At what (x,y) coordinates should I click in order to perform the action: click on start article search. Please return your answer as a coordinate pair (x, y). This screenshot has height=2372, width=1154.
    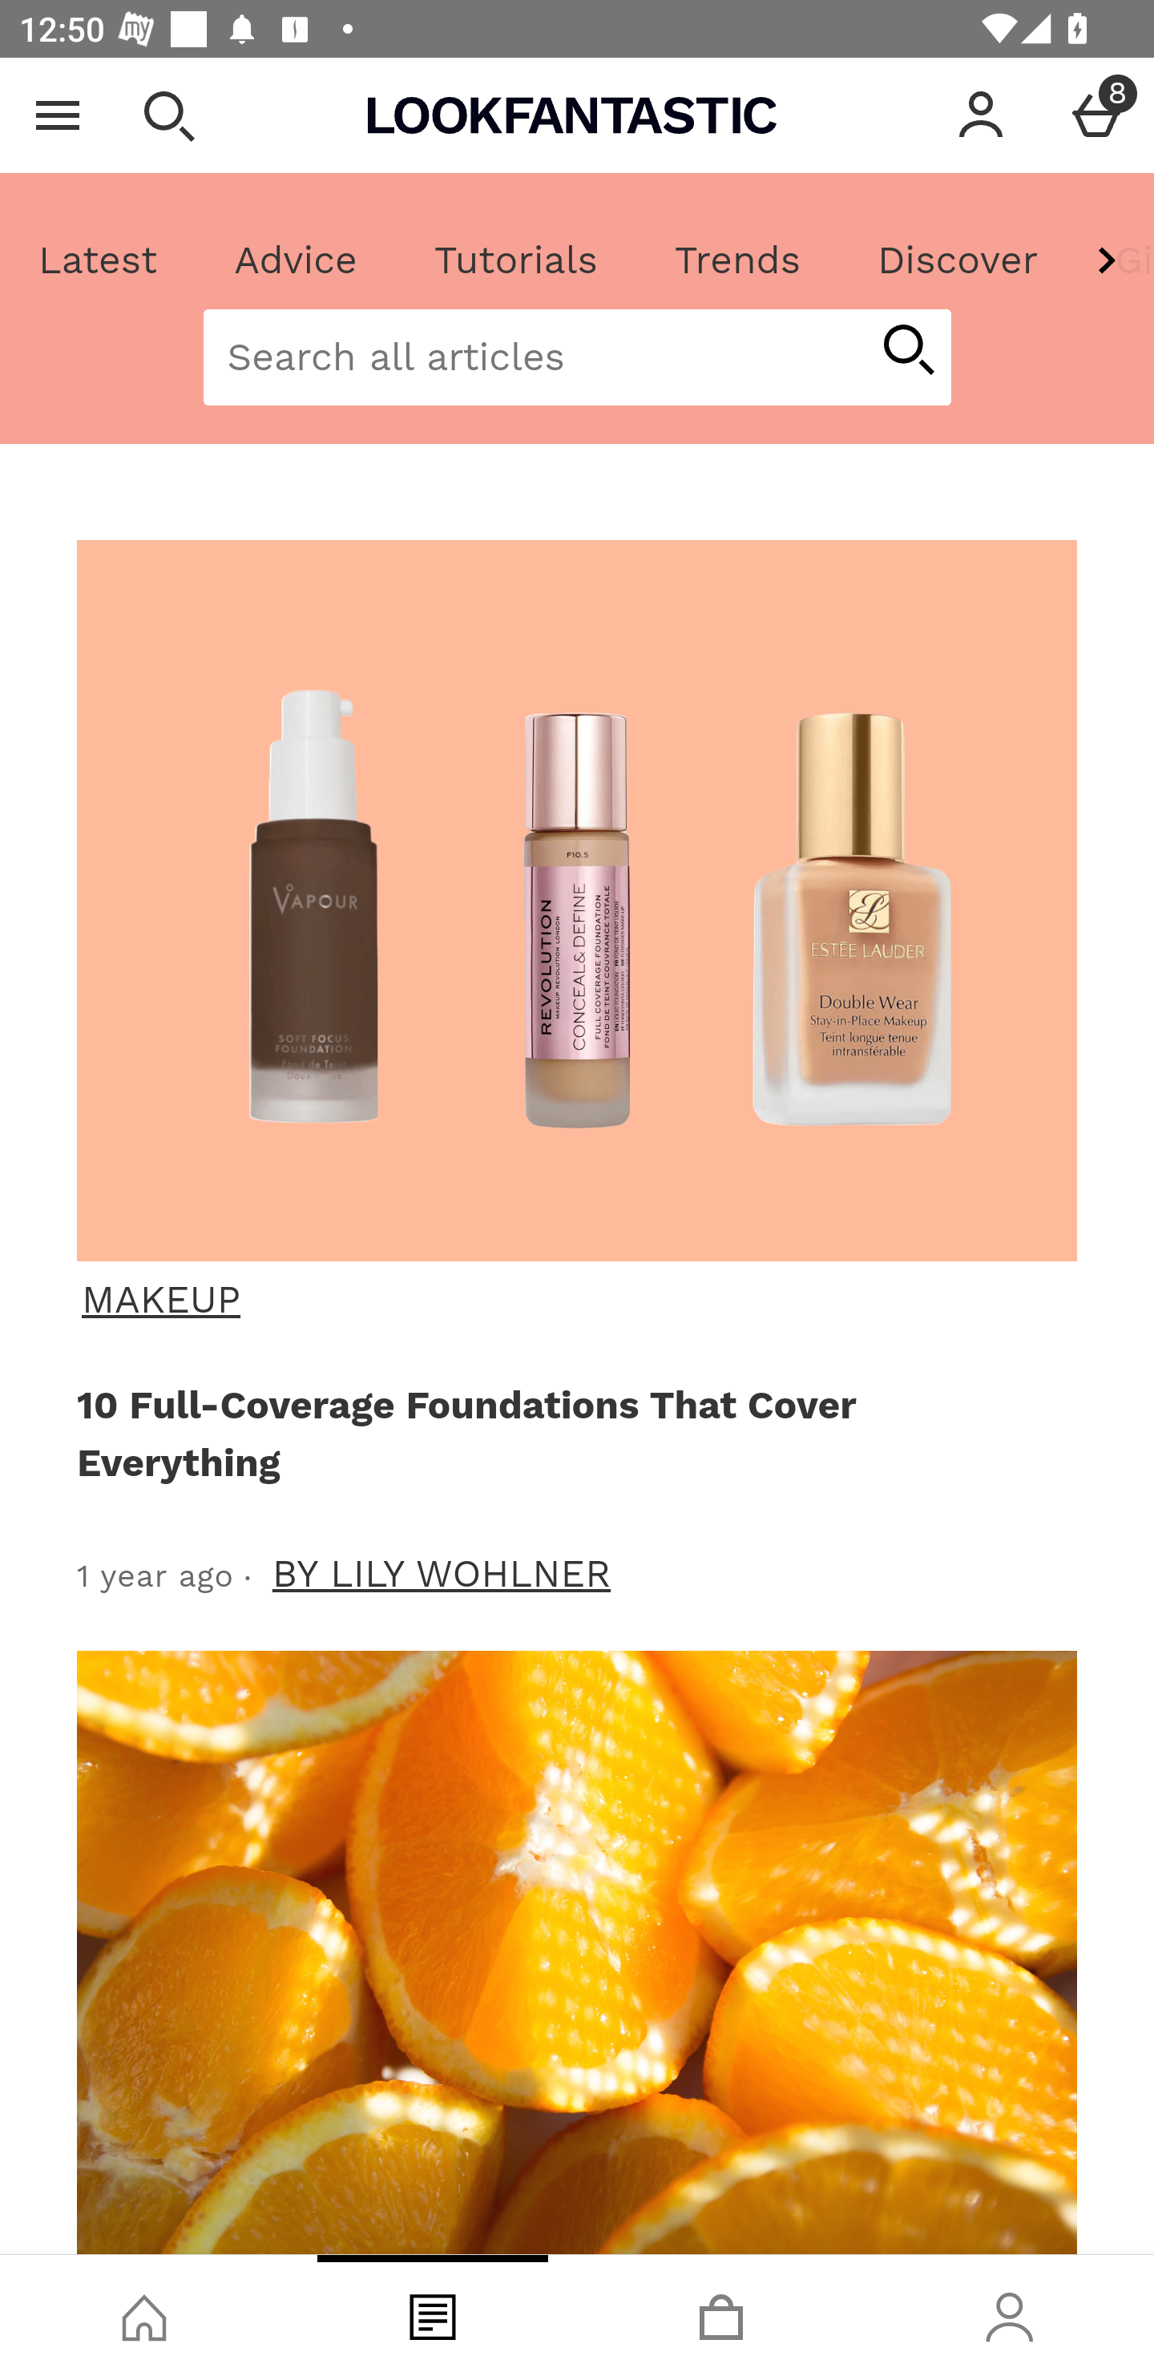
    Looking at the image, I should click on (907, 352).